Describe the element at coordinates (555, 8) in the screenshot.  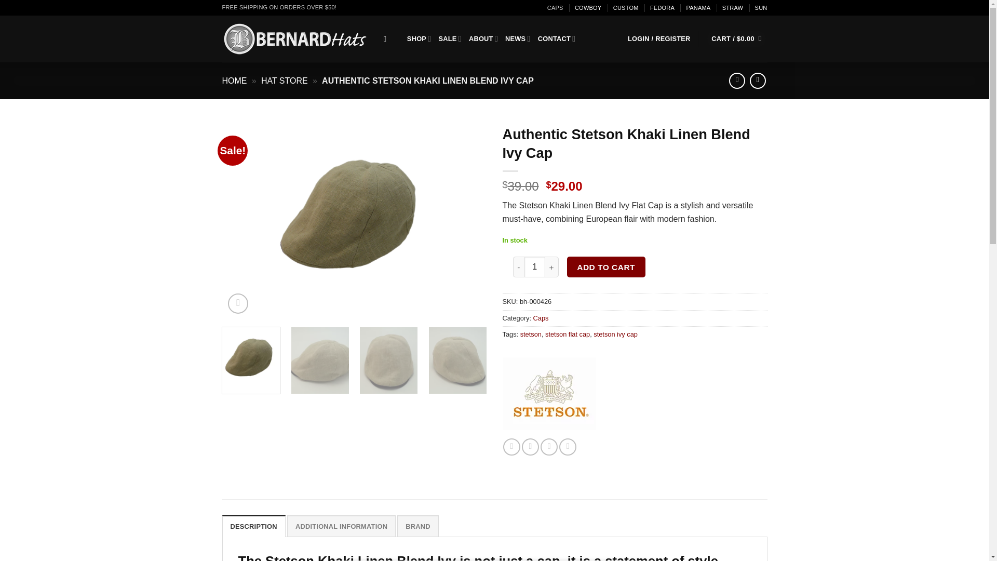
I see `CAPS` at that location.